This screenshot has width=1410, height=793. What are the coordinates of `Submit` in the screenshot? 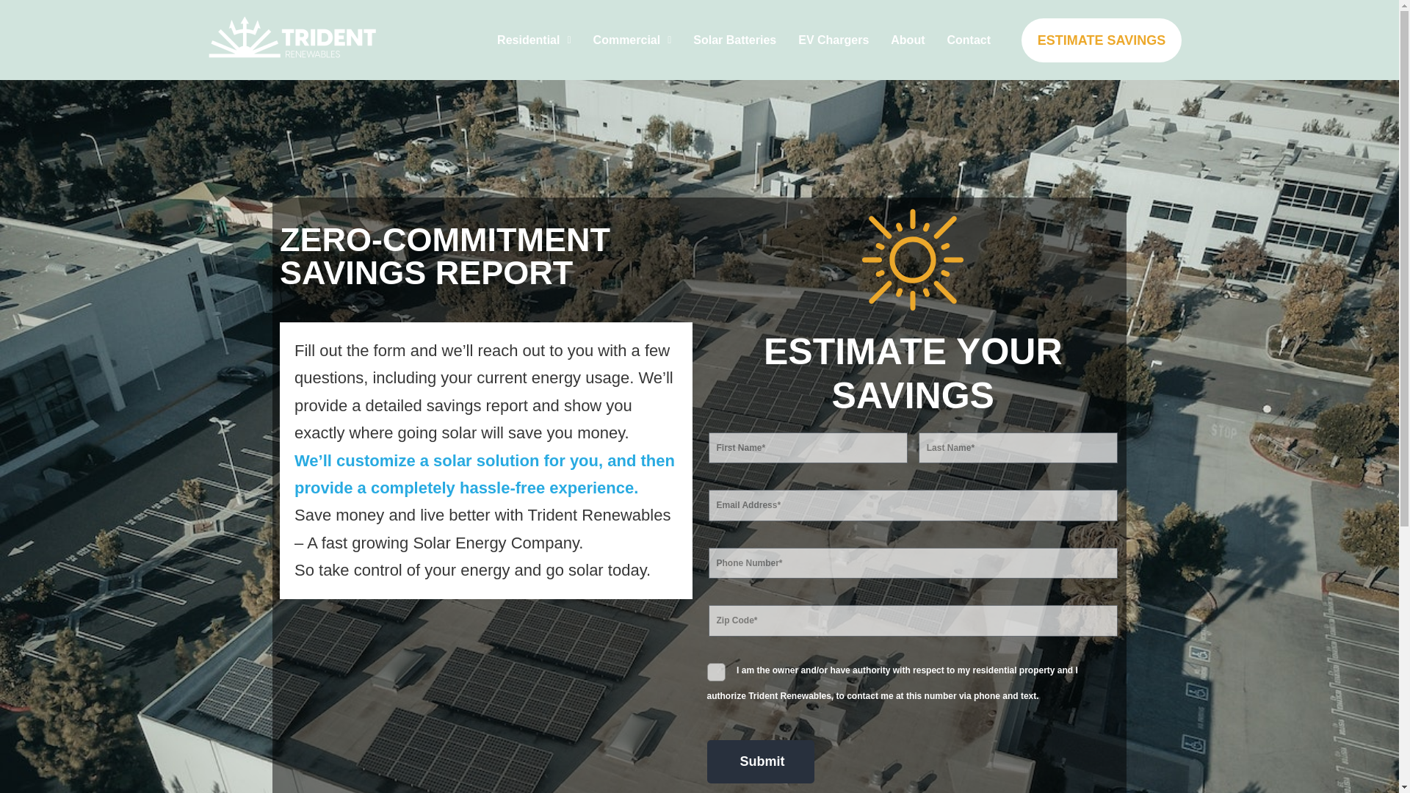 It's located at (759, 761).